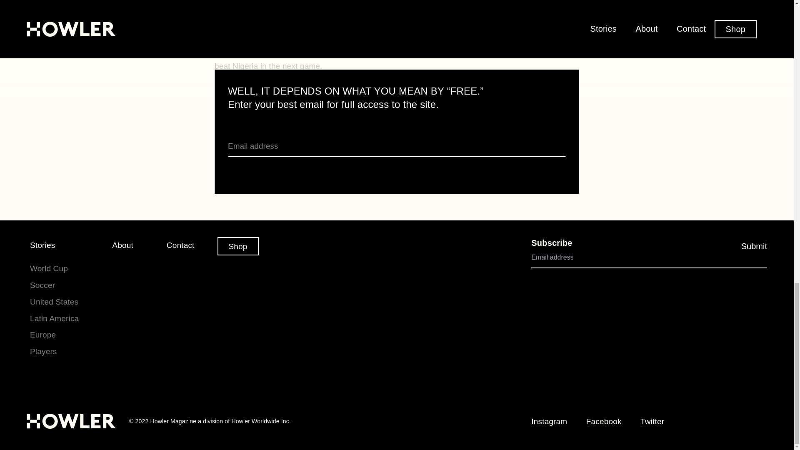 This screenshot has width=800, height=450. What do you see at coordinates (238, 246) in the screenshot?
I see `Shop` at bounding box center [238, 246].